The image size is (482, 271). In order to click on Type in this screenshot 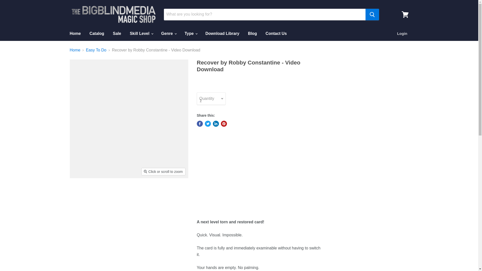, I will do `click(191, 34)`.